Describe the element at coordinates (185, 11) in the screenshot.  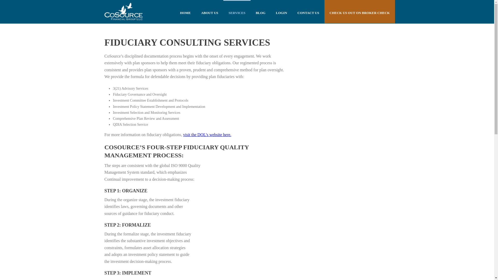
I see `HOME` at that location.